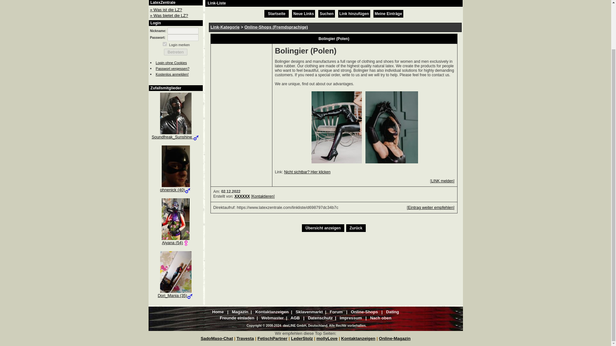 The width and height of the screenshot is (616, 346). Describe the element at coordinates (172, 69) in the screenshot. I see `Passwort vergessen?` at that location.